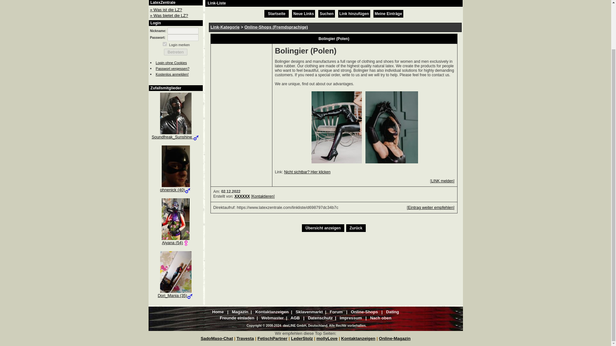 The width and height of the screenshot is (616, 346). Describe the element at coordinates (172, 69) in the screenshot. I see `Passwort vergessen?` at that location.